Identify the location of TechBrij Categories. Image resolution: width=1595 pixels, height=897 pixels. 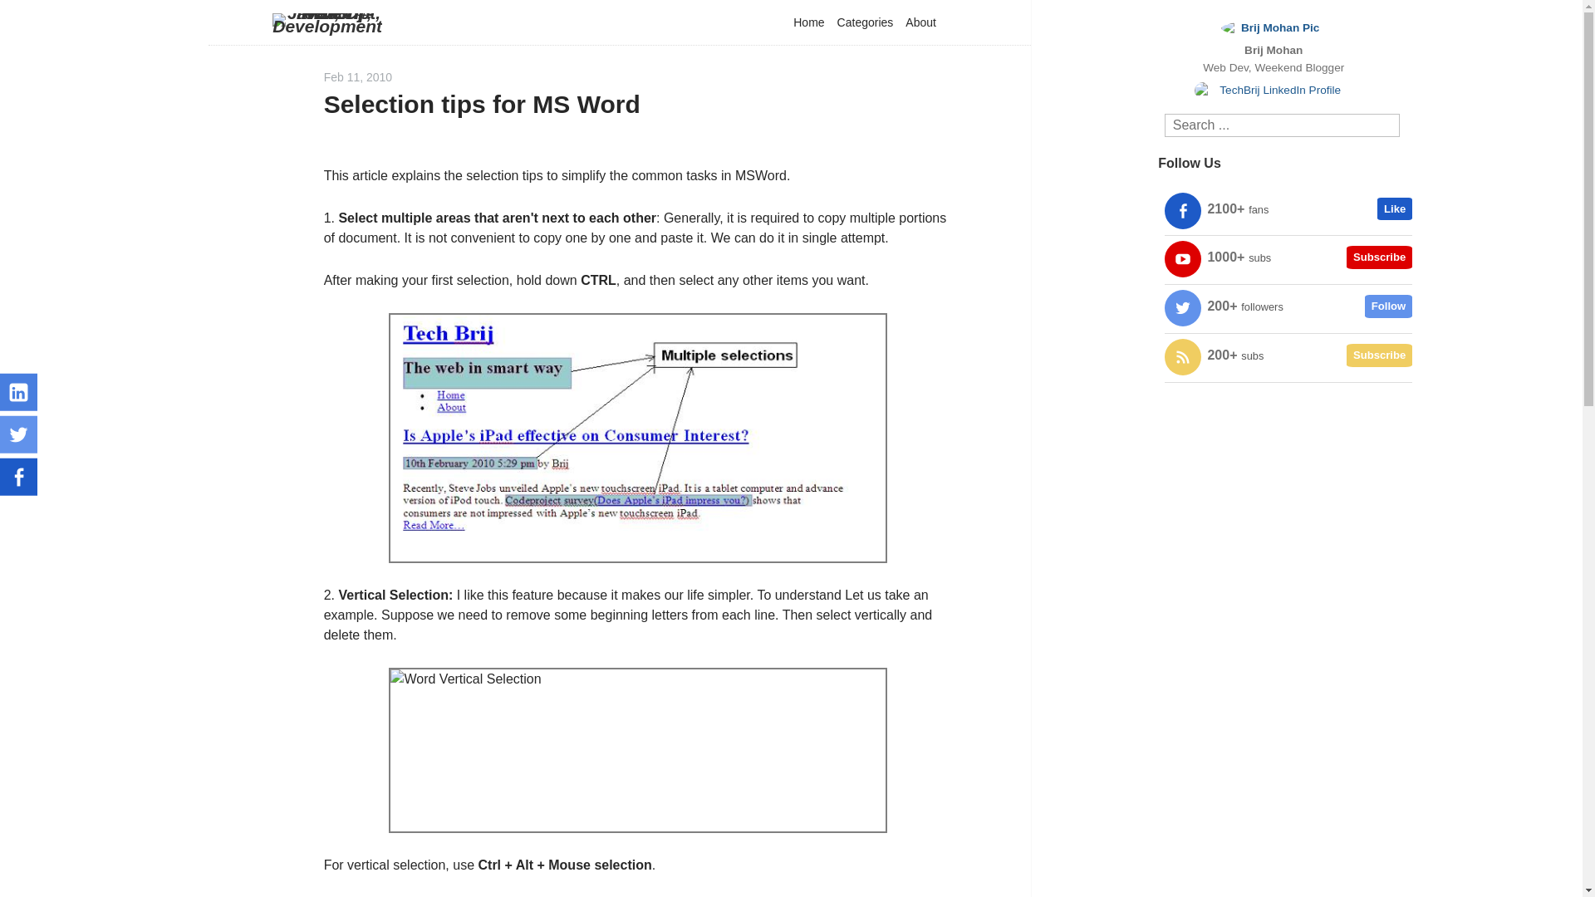
(865, 22).